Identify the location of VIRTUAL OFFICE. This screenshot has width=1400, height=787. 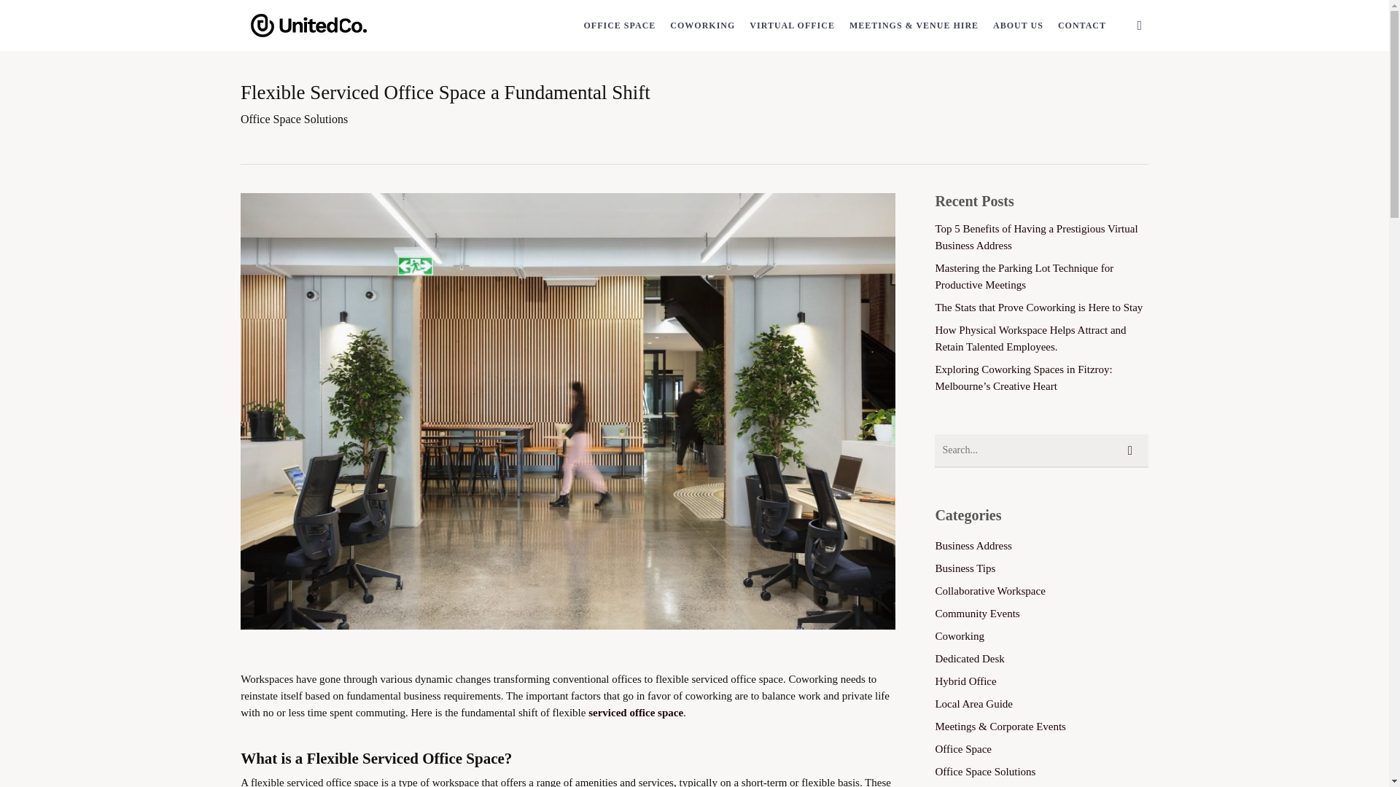
(792, 25).